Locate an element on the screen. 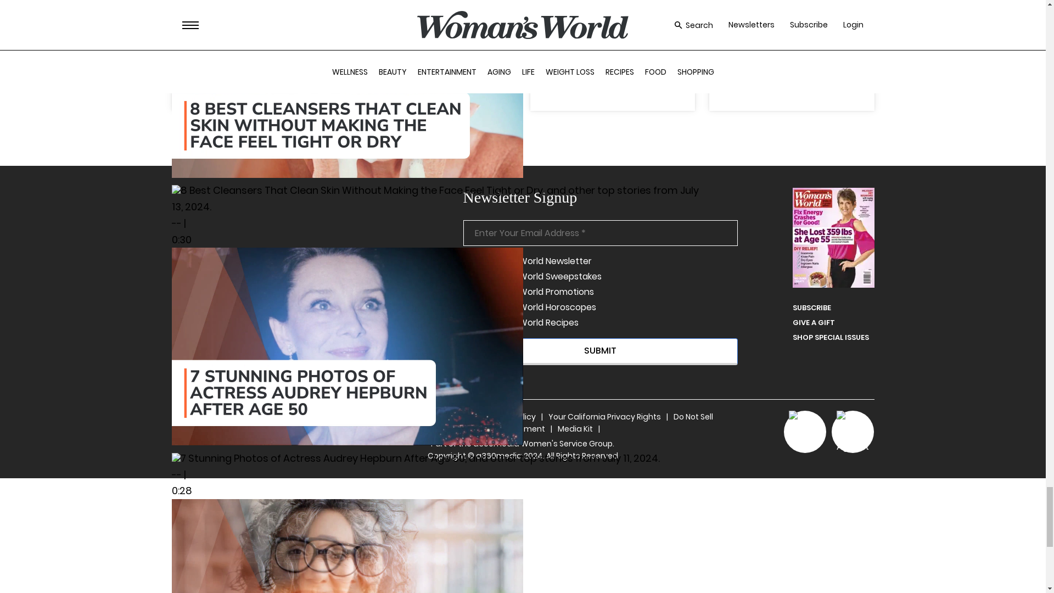 The image size is (1054, 593). 1 is located at coordinates (467, 307).